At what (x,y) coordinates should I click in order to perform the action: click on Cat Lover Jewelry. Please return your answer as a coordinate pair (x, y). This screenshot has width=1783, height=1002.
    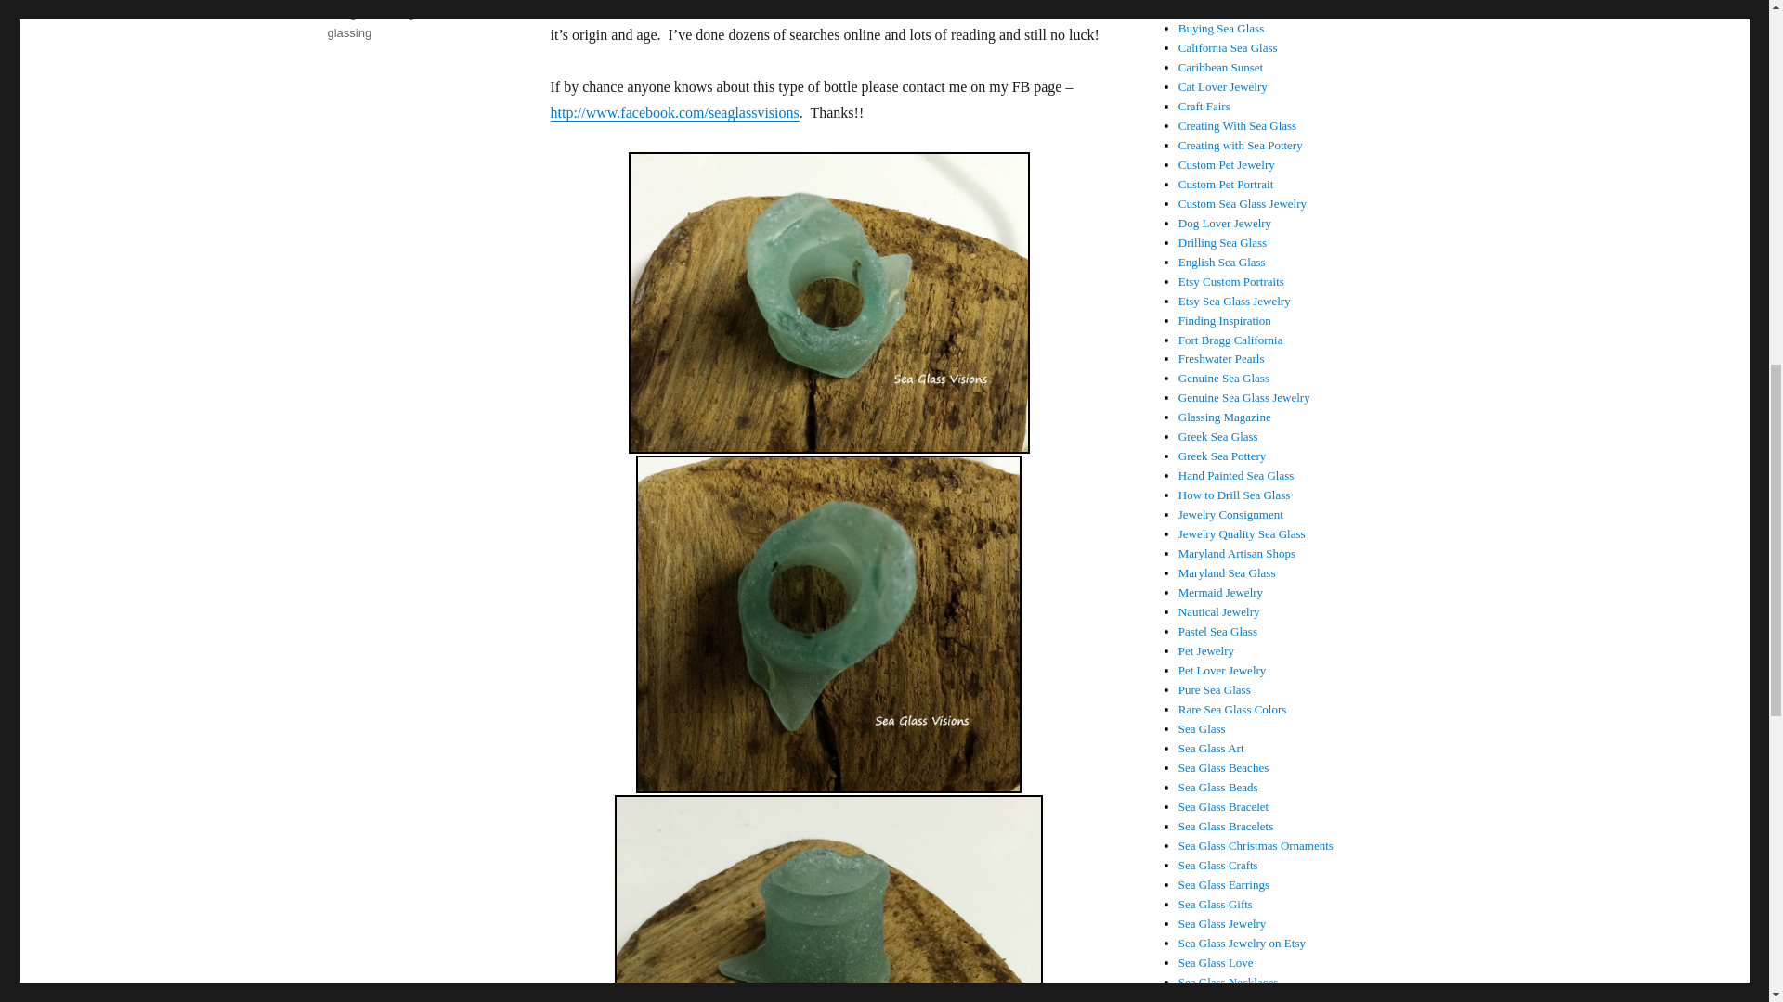
    Looking at the image, I should click on (1223, 87).